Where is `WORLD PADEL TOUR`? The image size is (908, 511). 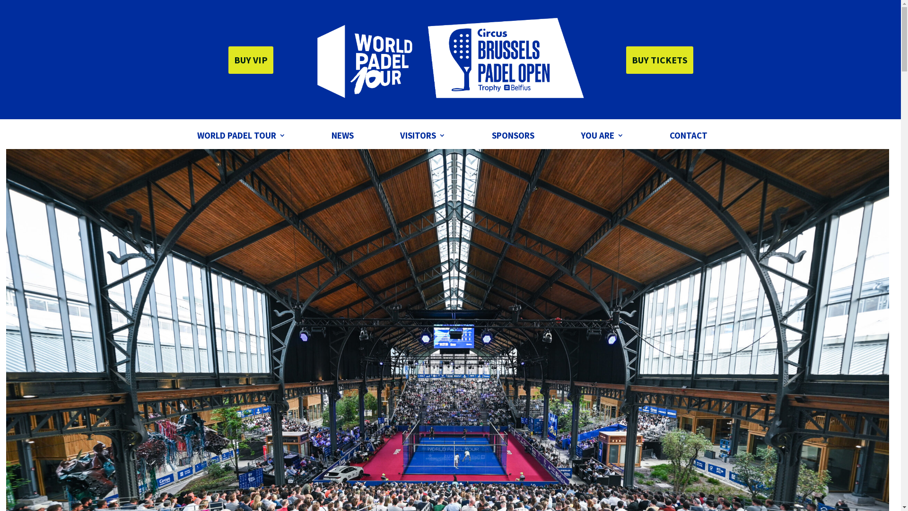 WORLD PADEL TOUR is located at coordinates (241, 137).